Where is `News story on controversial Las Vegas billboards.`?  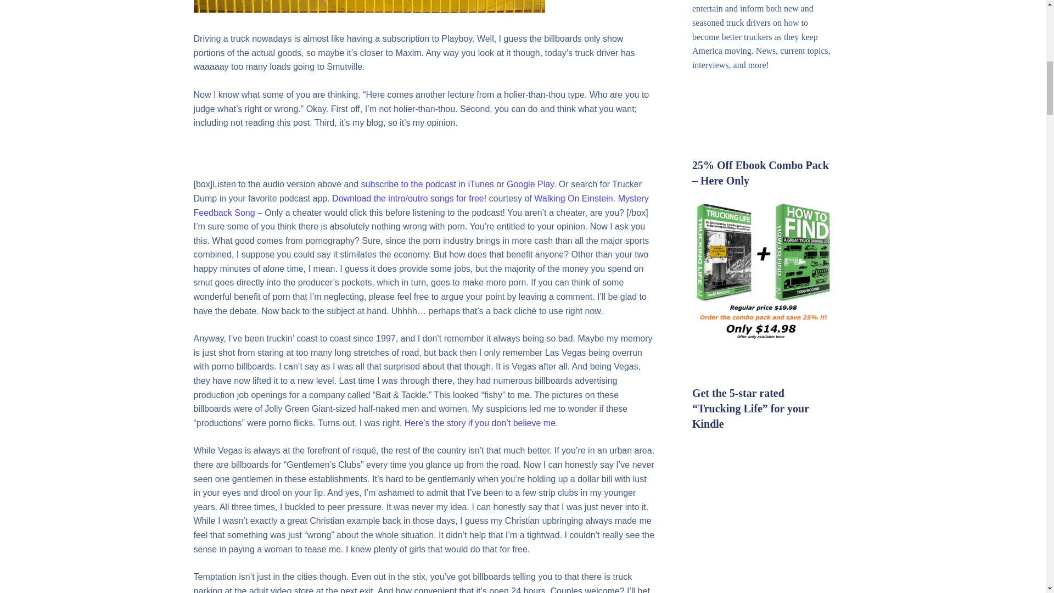
News story on controversial Las Vegas billboards. is located at coordinates (481, 423).